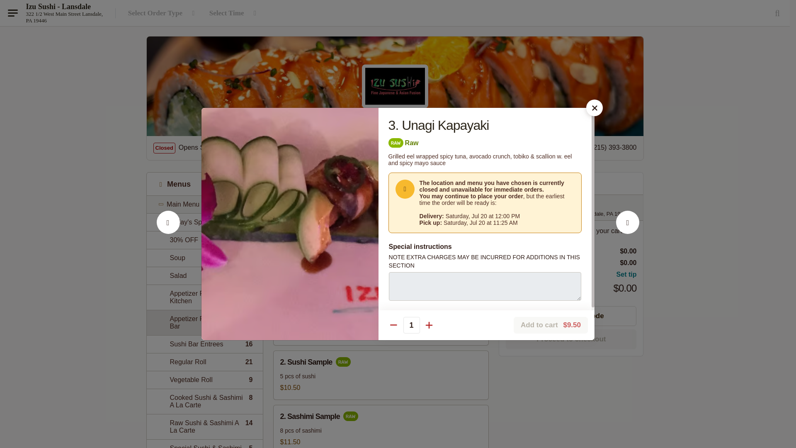 Image resolution: width=796 pixels, height=448 pixels. I want to click on Izu Sushi - Lansdale, so click(628, 231).